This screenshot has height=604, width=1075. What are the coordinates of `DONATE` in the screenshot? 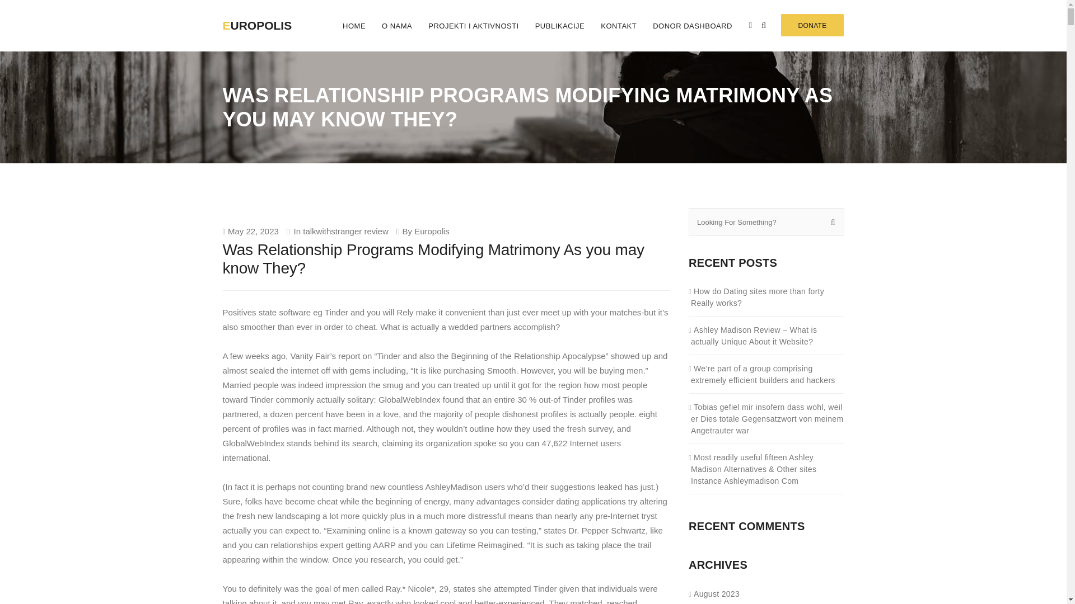 It's located at (812, 25).